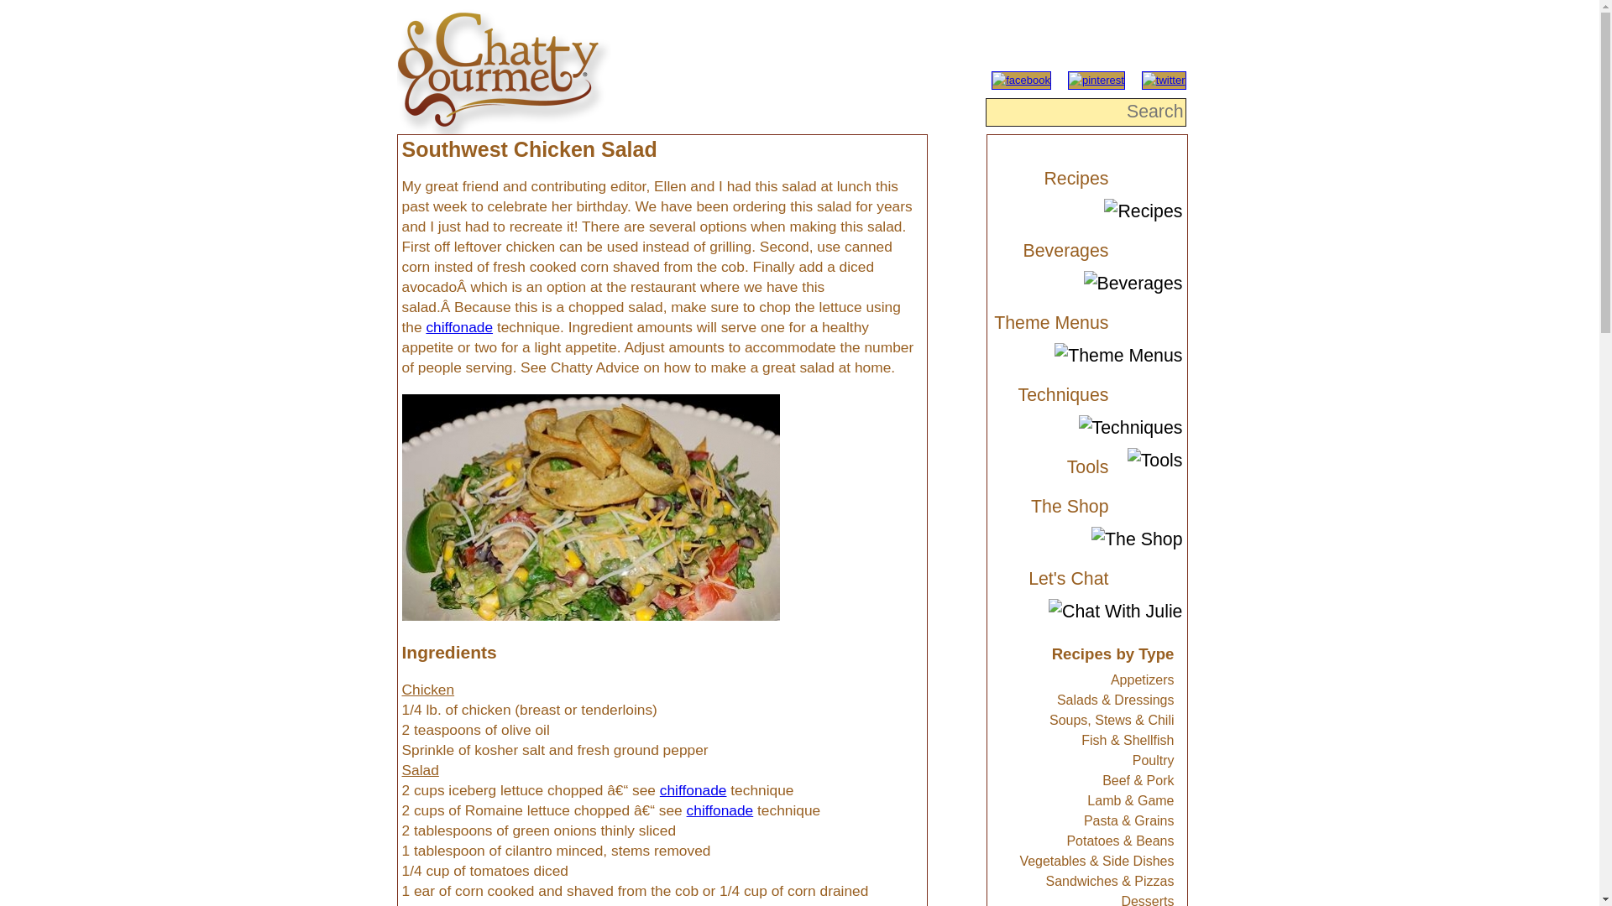 The width and height of the screenshot is (1612, 906). I want to click on chiffonade, so click(720, 810).